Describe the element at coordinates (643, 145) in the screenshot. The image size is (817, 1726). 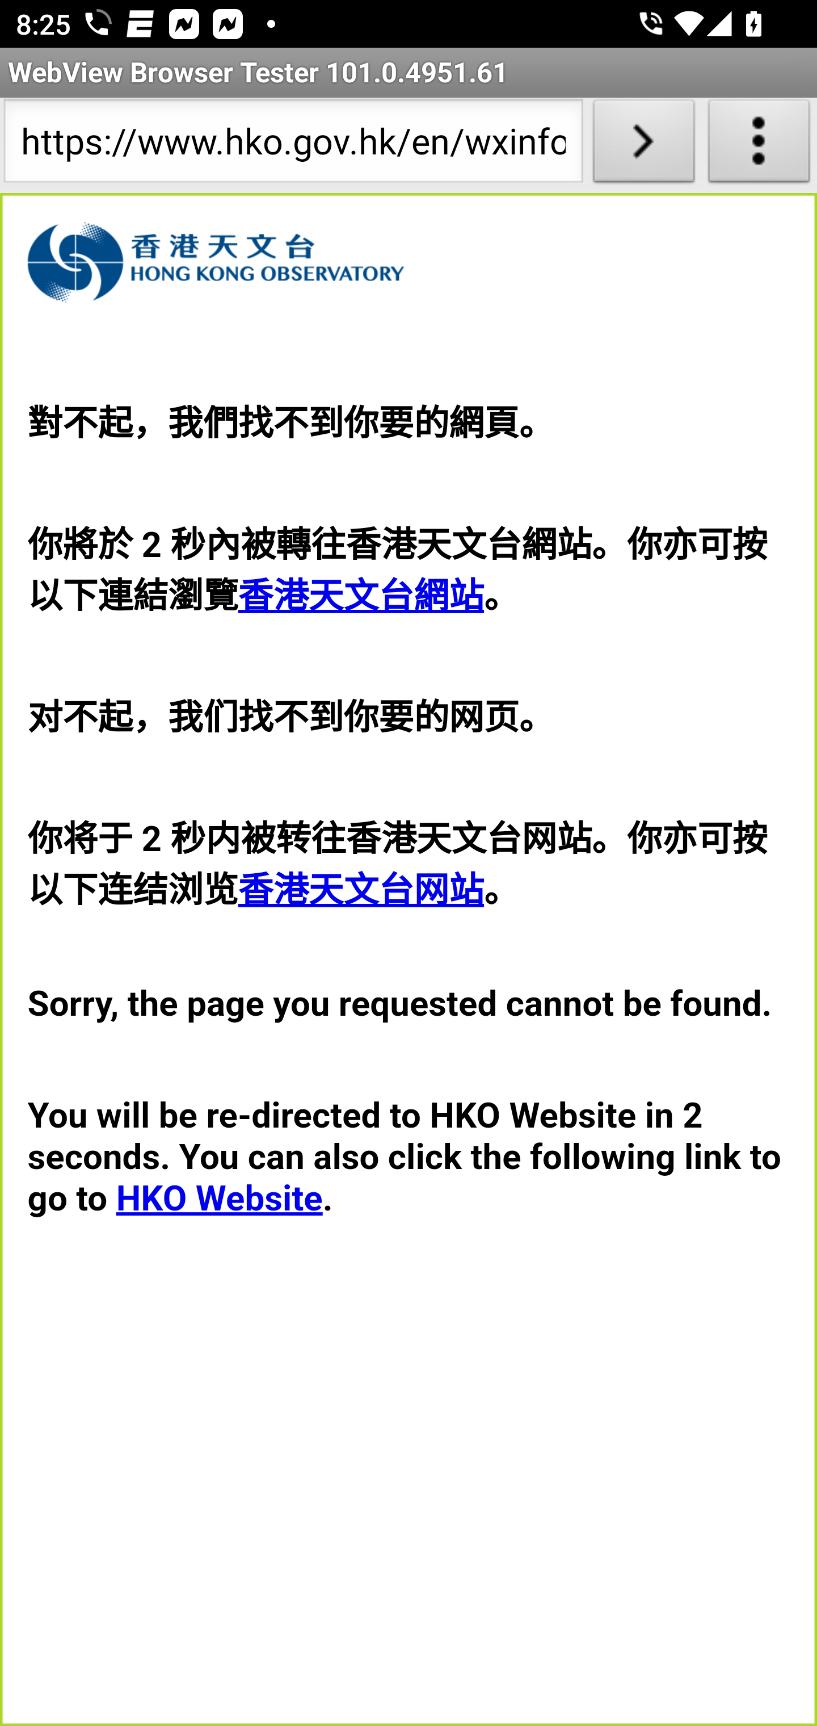
I see `Load URL` at that location.